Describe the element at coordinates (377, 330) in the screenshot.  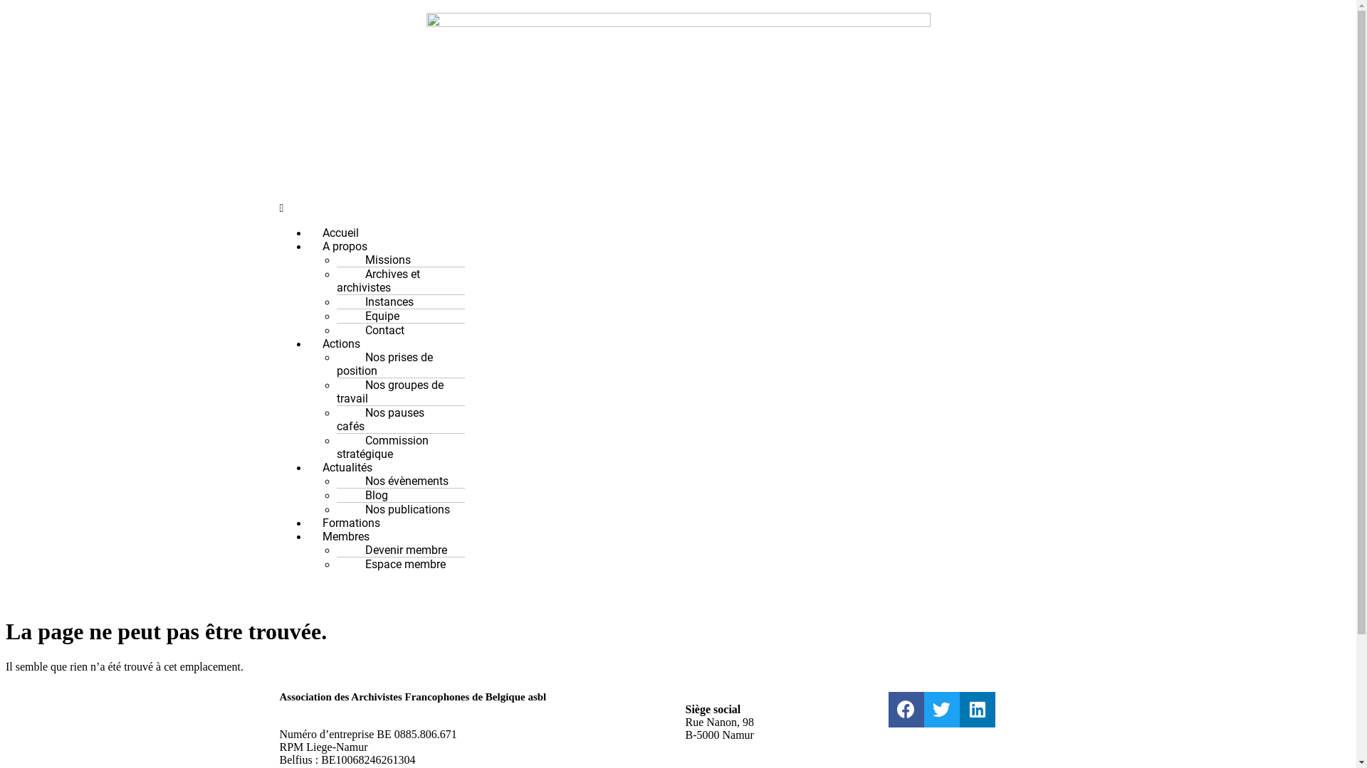
I see `Contact` at that location.